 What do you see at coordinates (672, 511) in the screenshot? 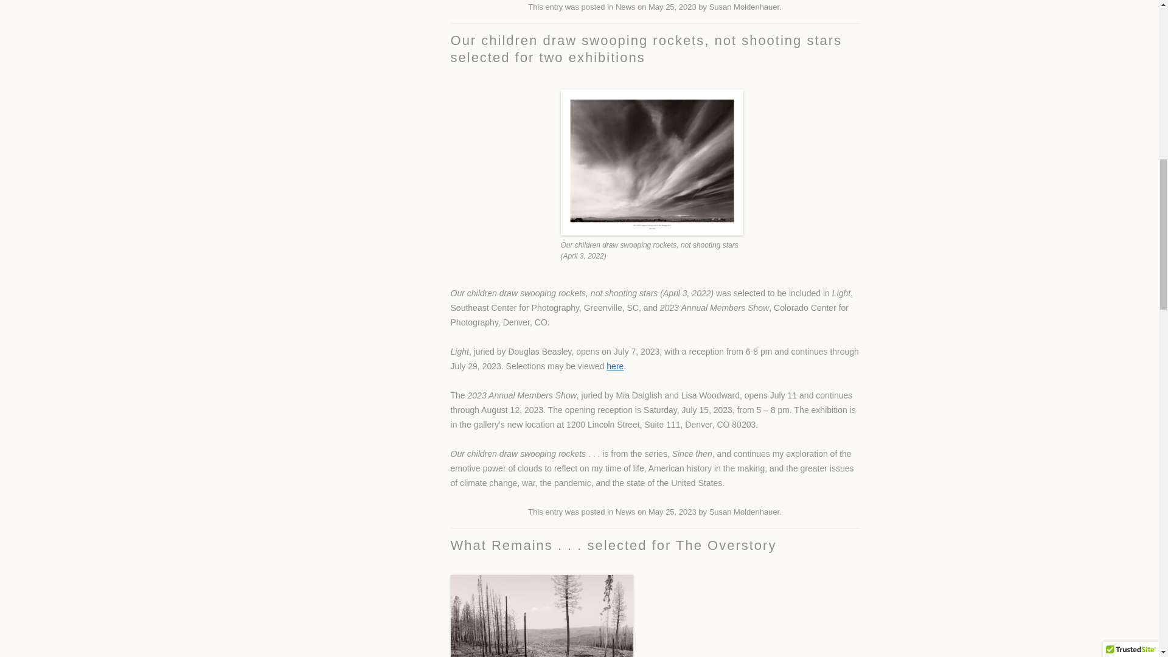
I see `May 25, 2023` at bounding box center [672, 511].